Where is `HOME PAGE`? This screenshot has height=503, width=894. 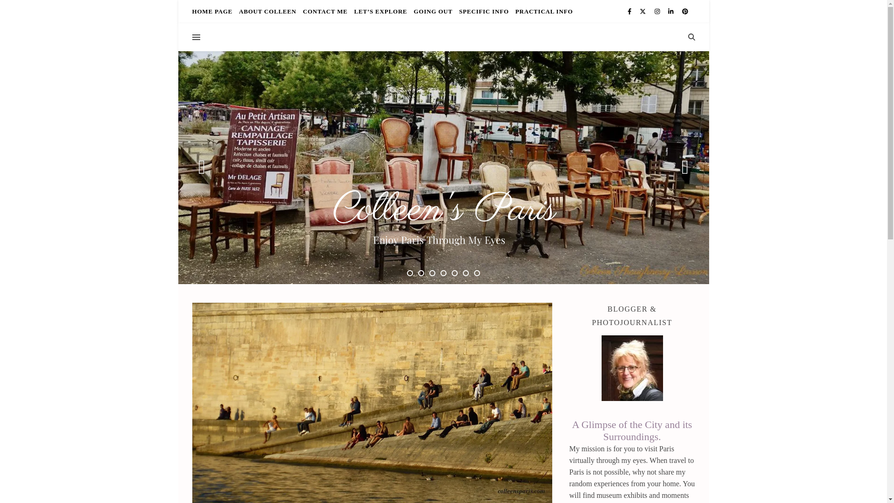 HOME PAGE is located at coordinates (213, 11).